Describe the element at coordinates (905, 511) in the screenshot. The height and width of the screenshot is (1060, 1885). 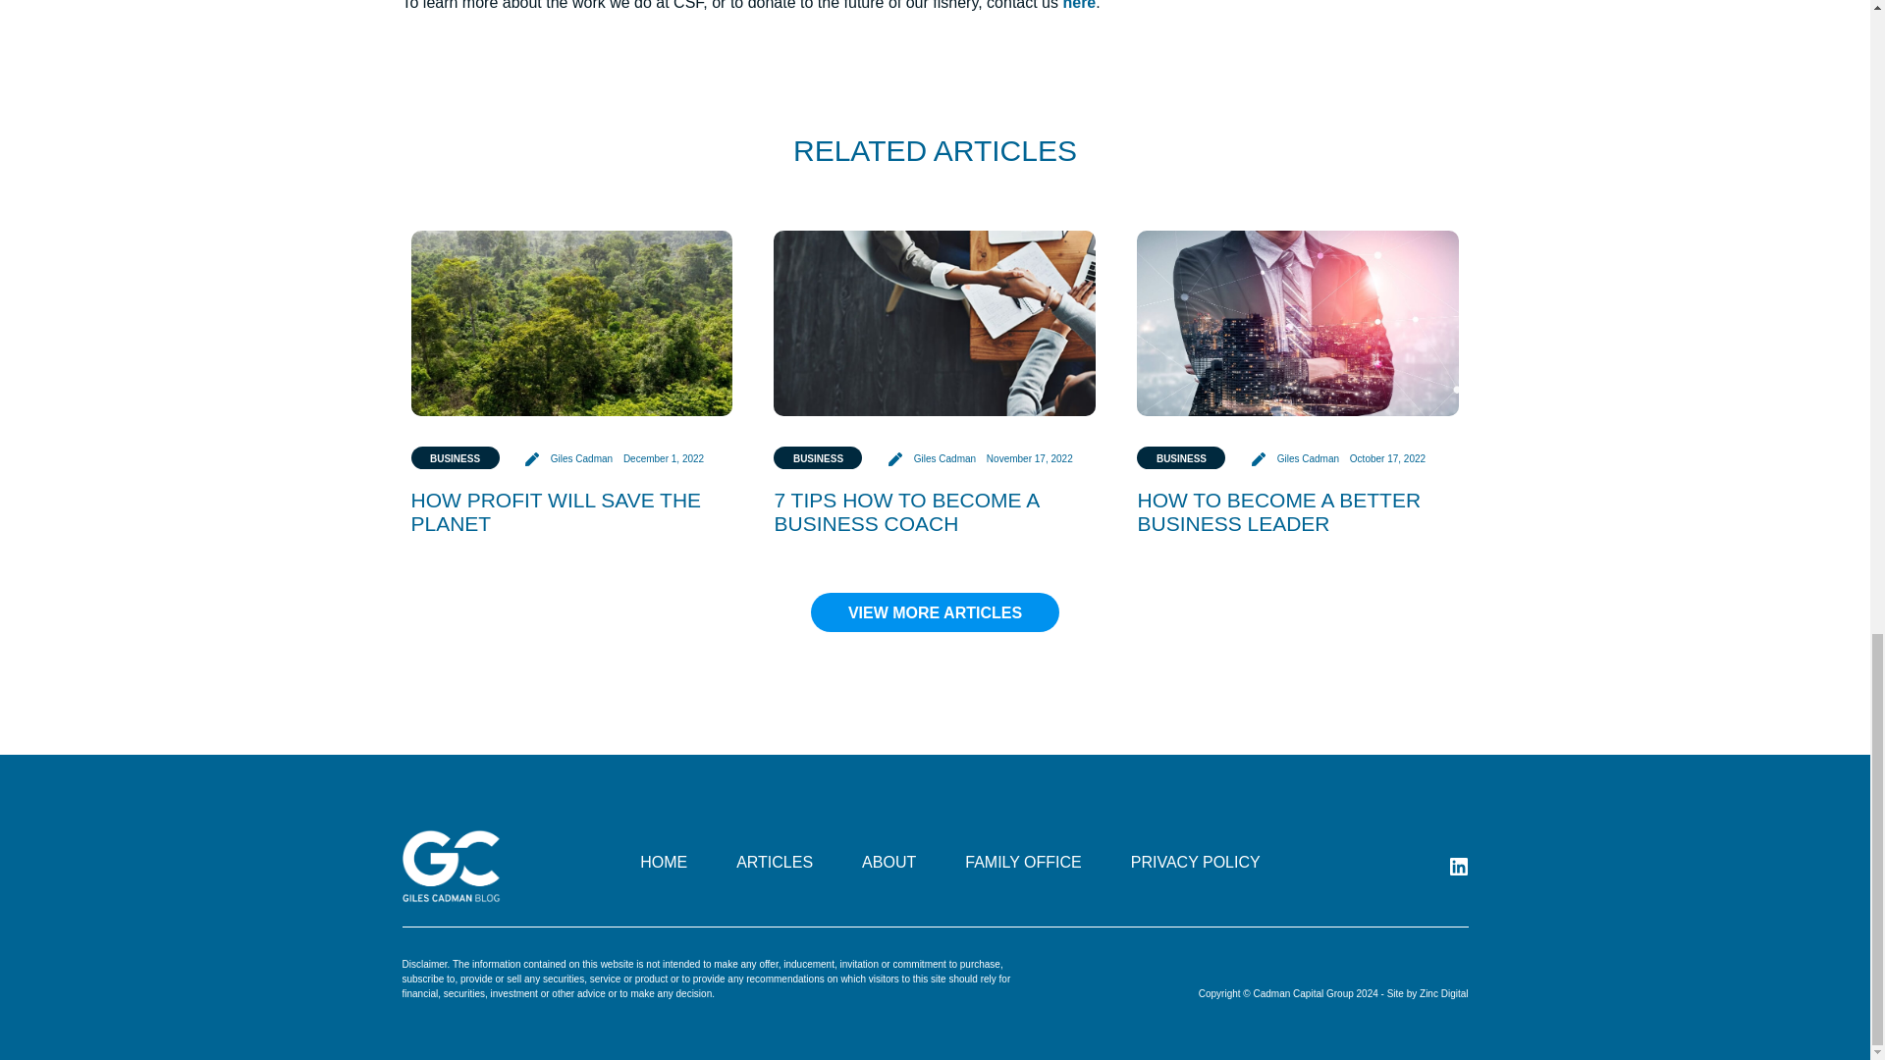
I see `7 TIPS HOW TO BECOME A BUSINESS COACH` at that location.